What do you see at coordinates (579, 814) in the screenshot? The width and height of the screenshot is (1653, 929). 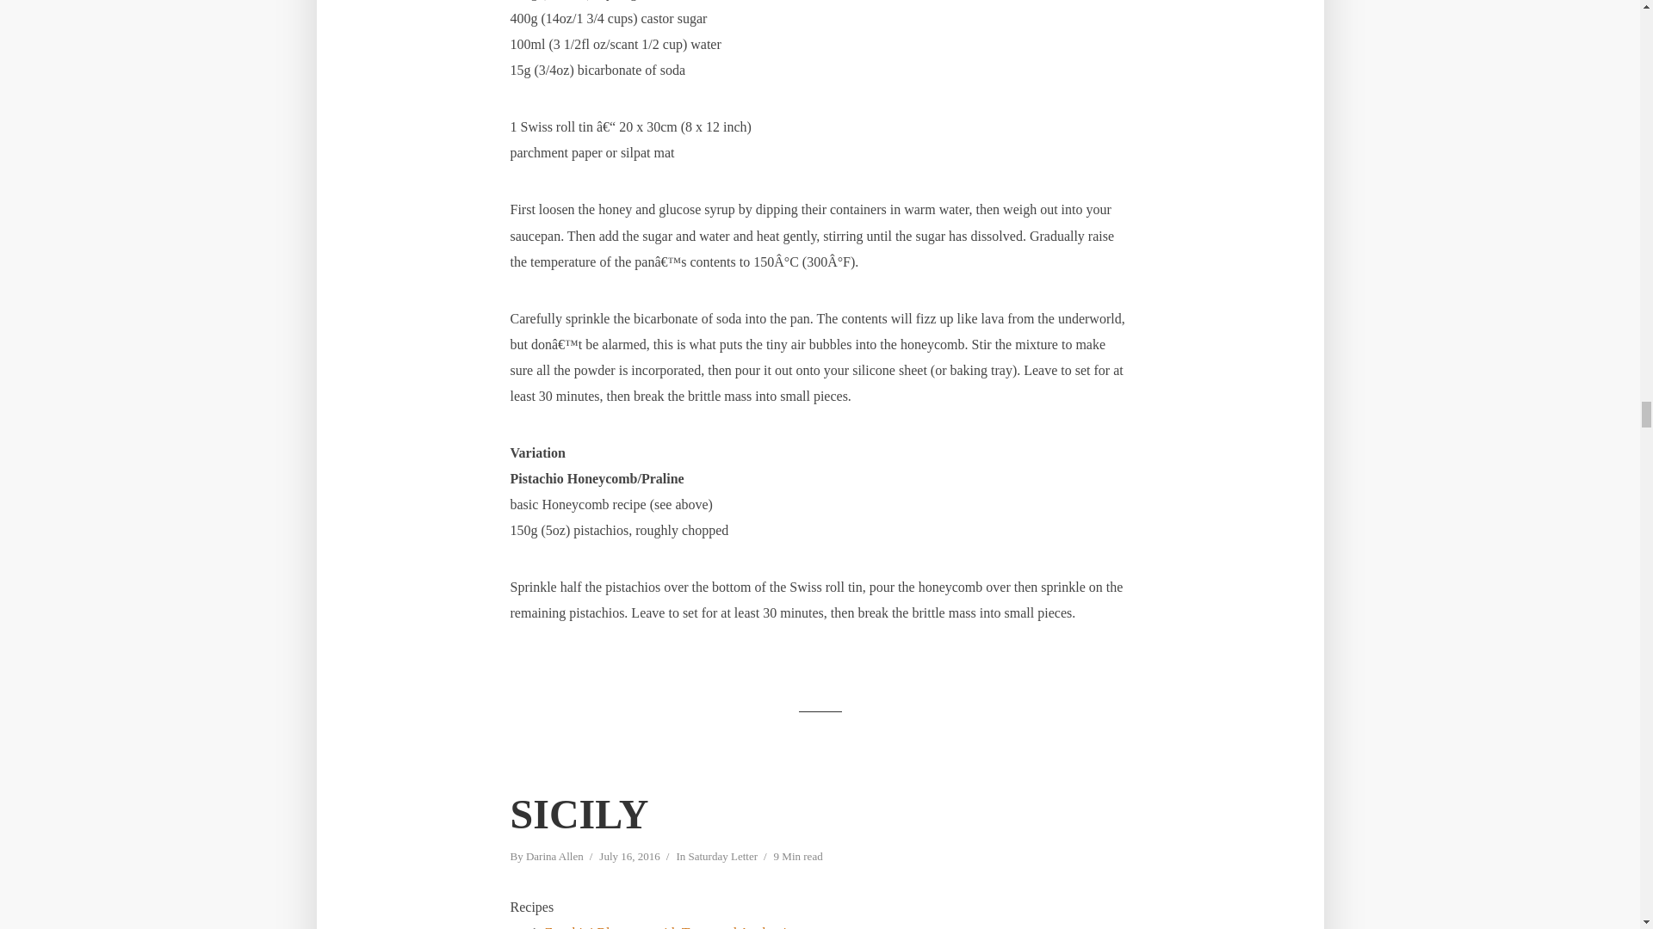 I see `SICILY` at bounding box center [579, 814].